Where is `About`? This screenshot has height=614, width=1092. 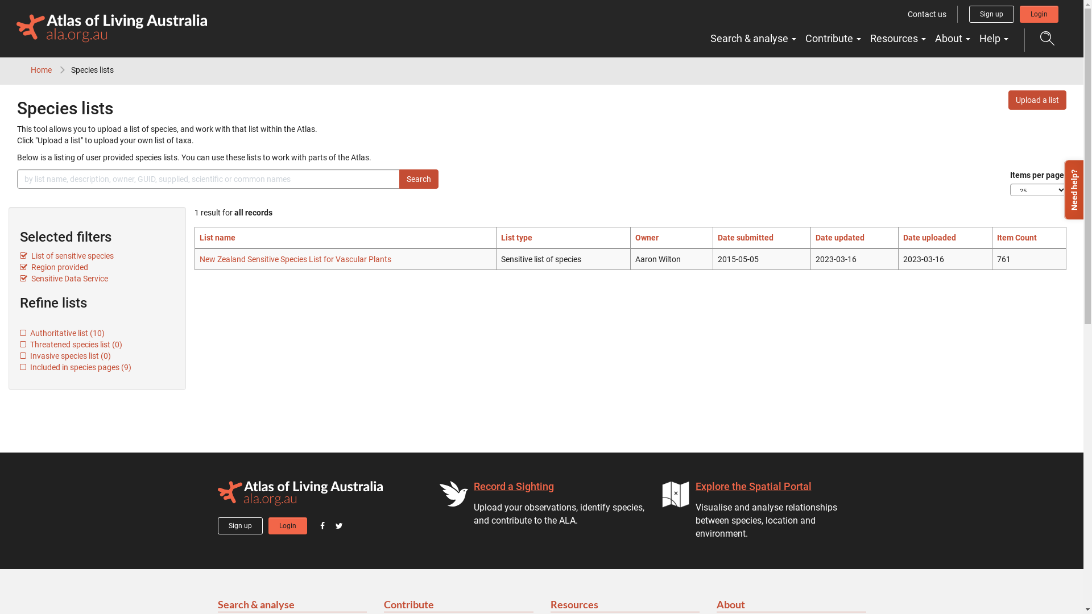
About is located at coordinates (792, 605).